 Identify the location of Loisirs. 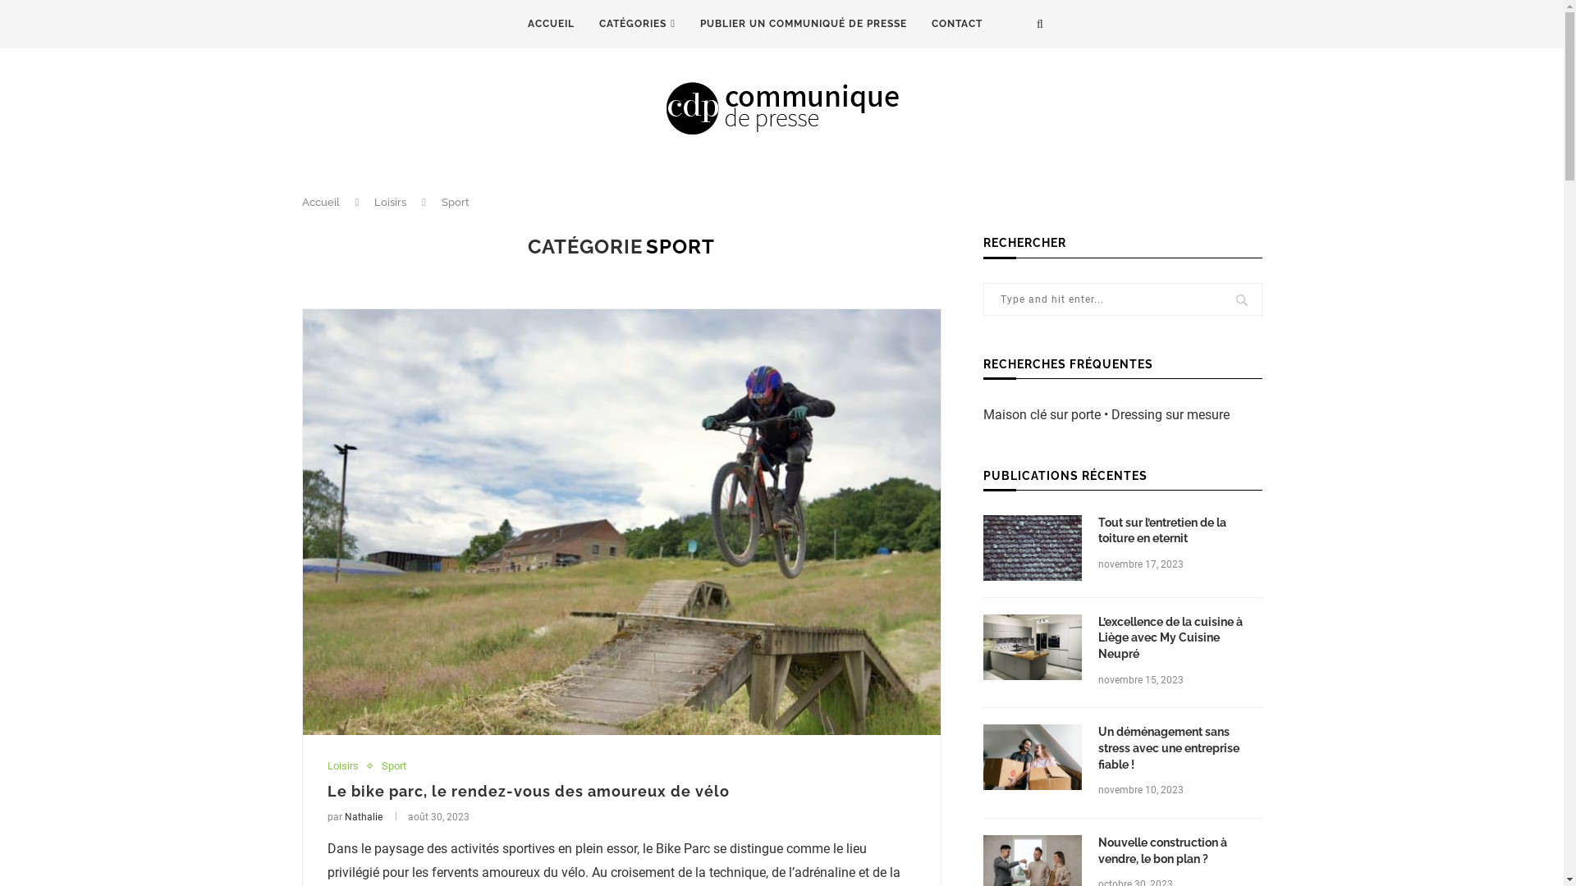
(391, 202).